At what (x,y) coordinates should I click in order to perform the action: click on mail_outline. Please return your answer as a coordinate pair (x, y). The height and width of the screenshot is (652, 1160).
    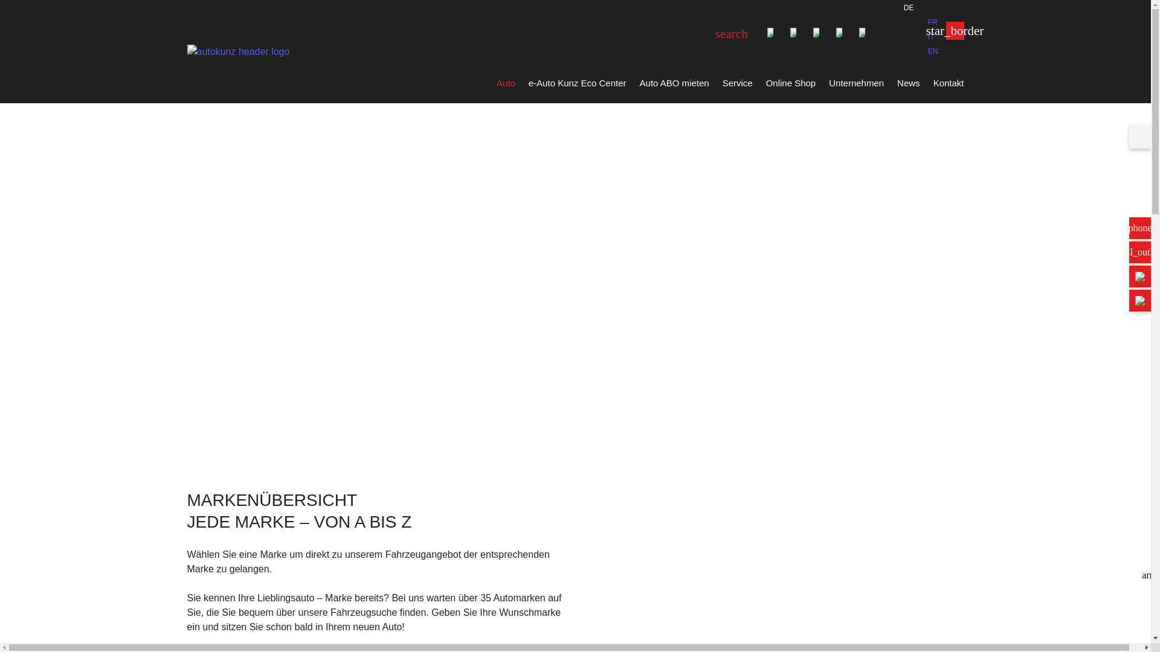
    Looking at the image, I should click on (1140, 252).